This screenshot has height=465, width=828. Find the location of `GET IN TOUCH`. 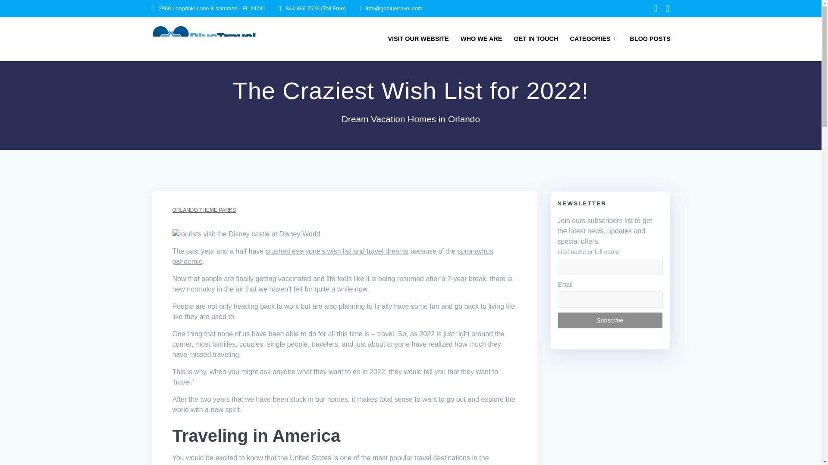

GET IN TOUCH is located at coordinates (536, 39).